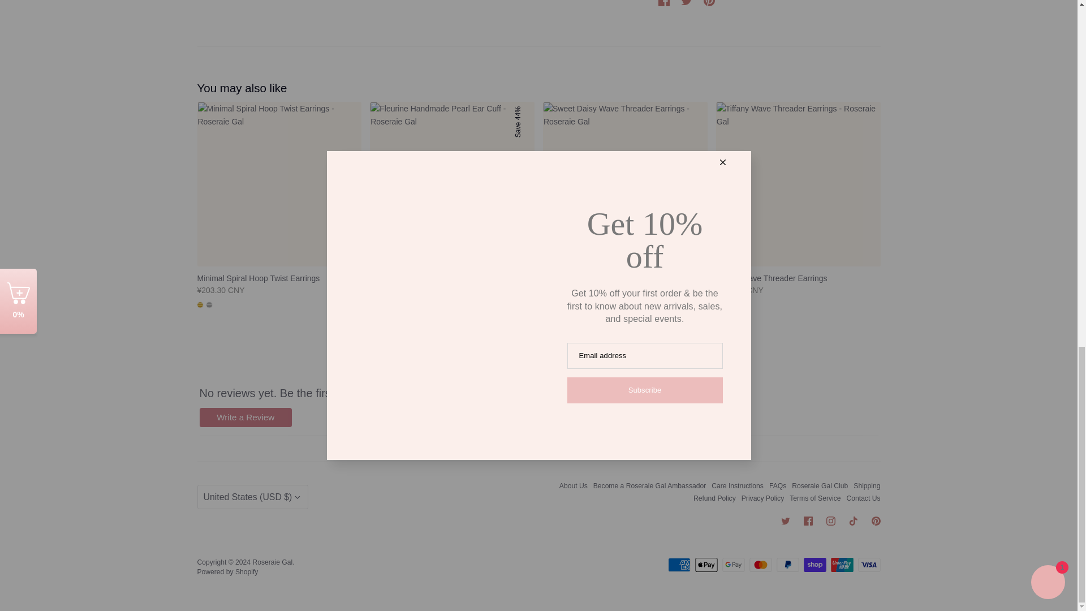 Image resolution: width=1086 pixels, height=611 pixels. What do you see at coordinates (706, 565) in the screenshot?
I see `Apple Pay` at bounding box center [706, 565].